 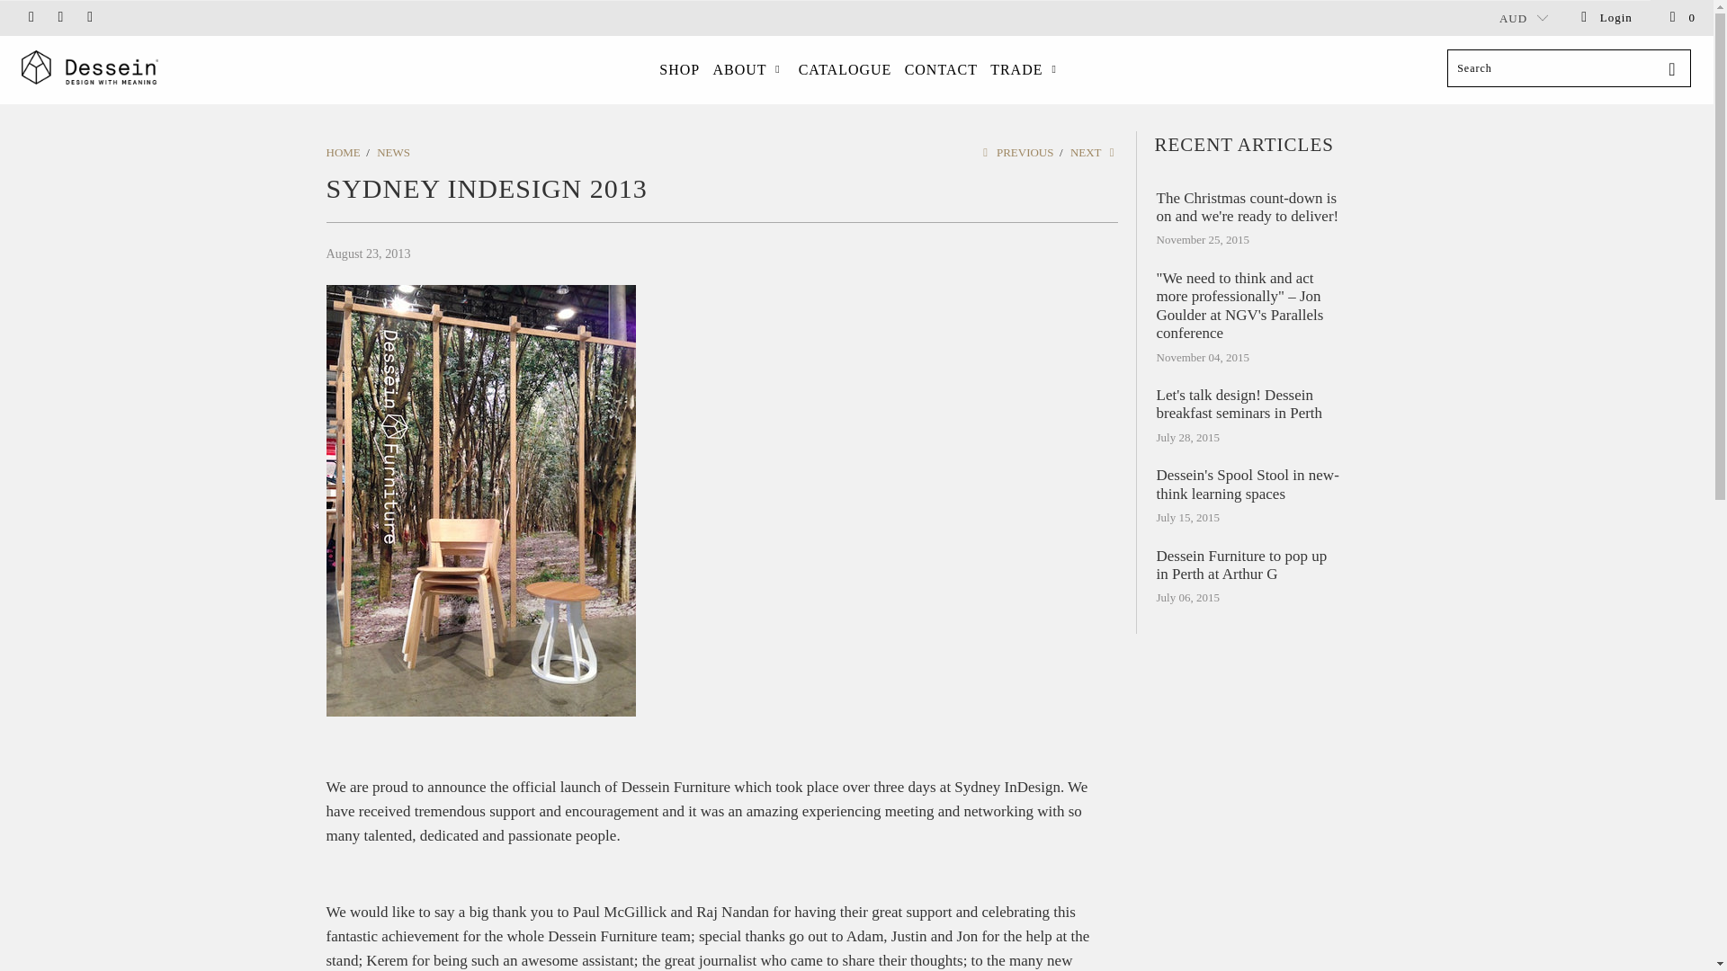 I want to click on Dessein Furniture, so click(x=146, y=68).